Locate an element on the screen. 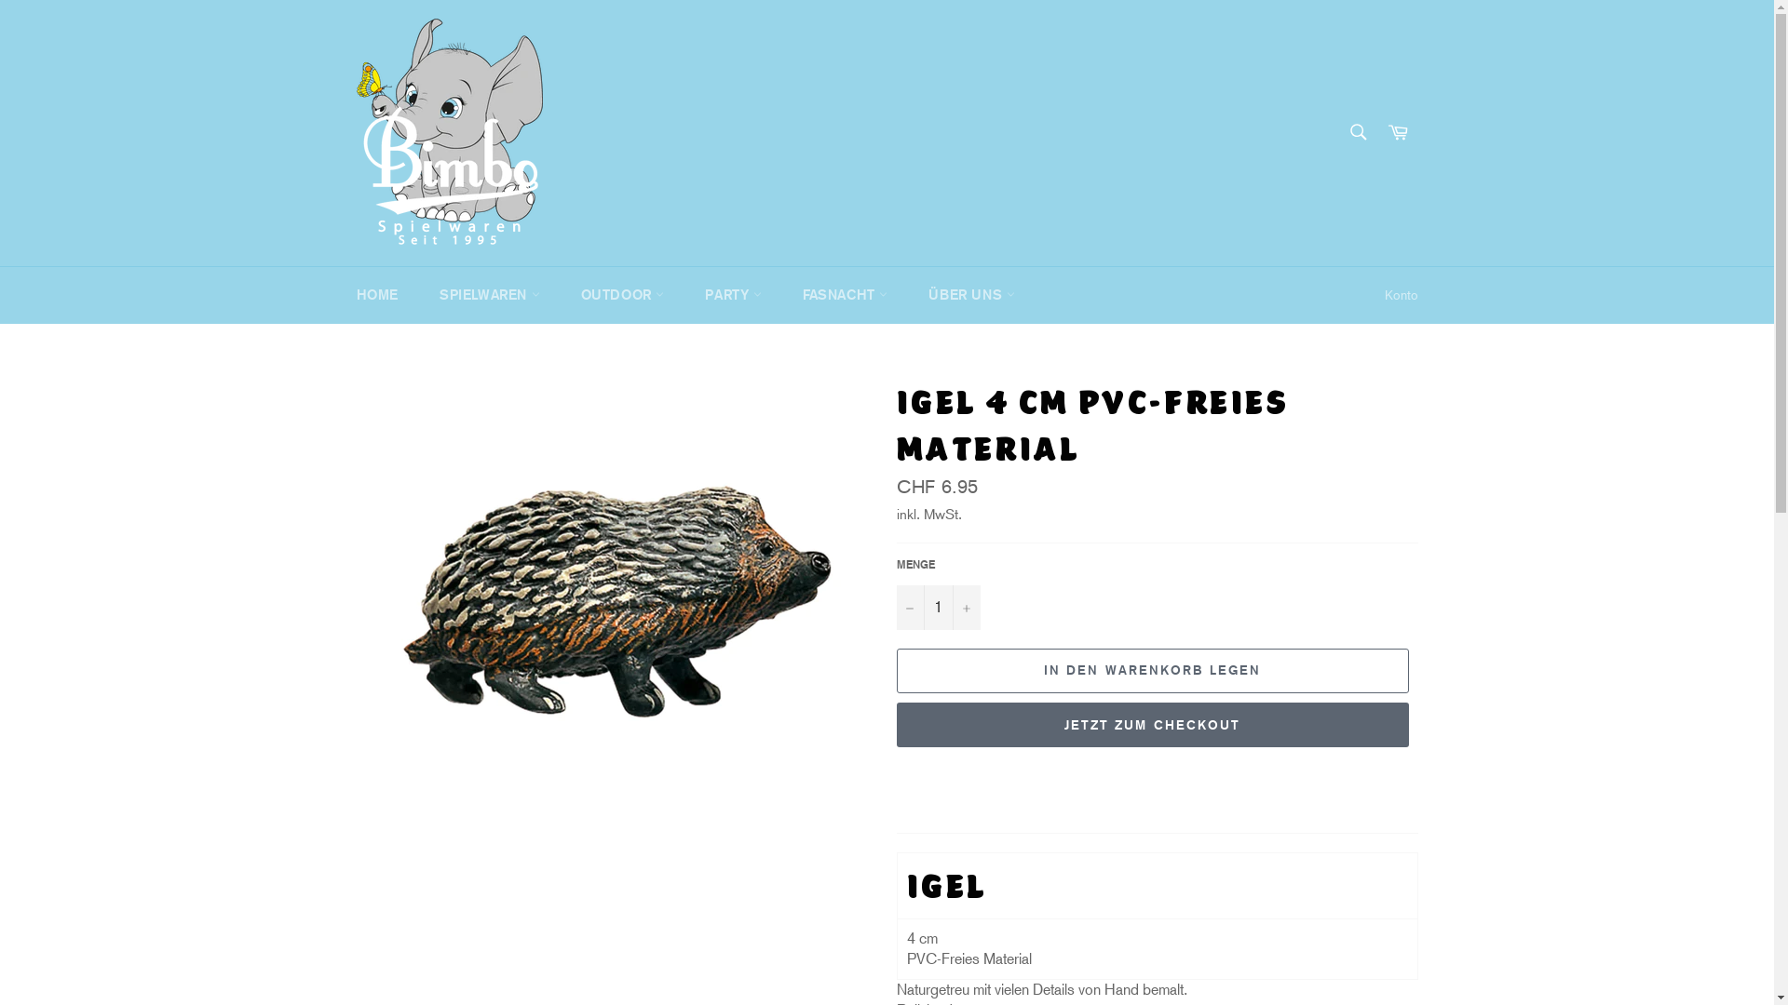 This screenshot has width=1788, height=1005. Suchen is located at coordinates (1358, 131).